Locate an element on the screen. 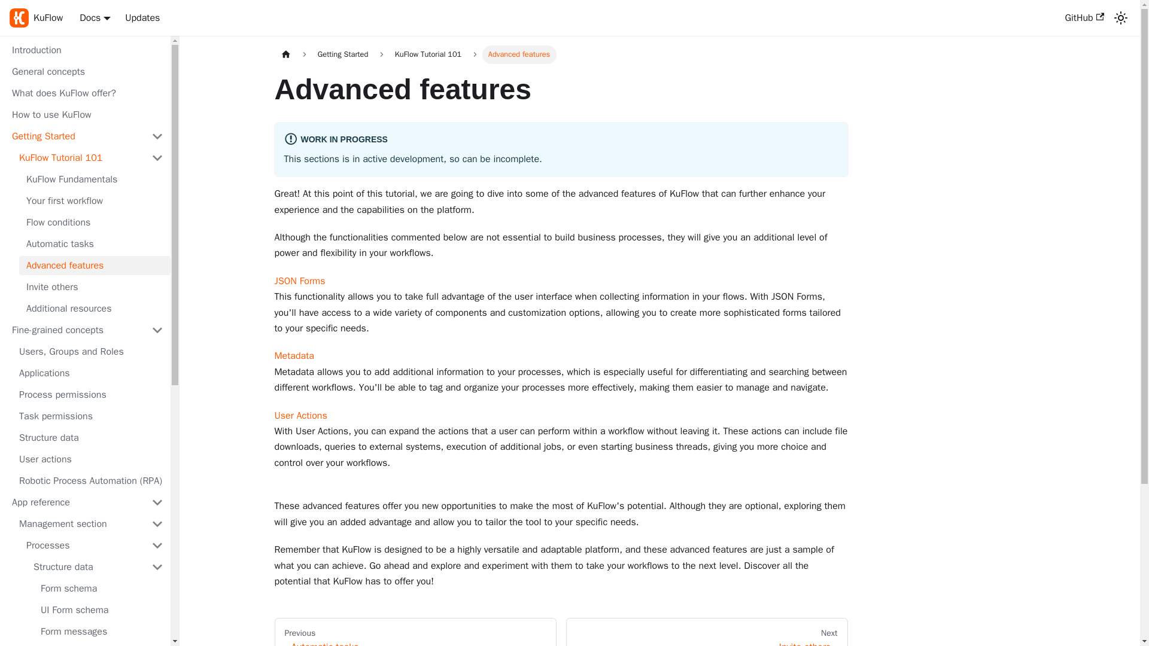 Image resolution: width=1149 pixels, height=646 pixels. Updates is located at coordinates (142, 18).